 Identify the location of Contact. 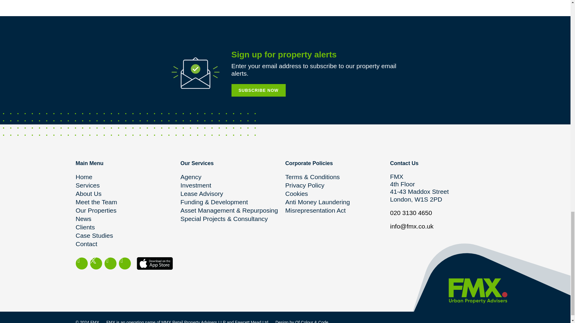
(128, 244).